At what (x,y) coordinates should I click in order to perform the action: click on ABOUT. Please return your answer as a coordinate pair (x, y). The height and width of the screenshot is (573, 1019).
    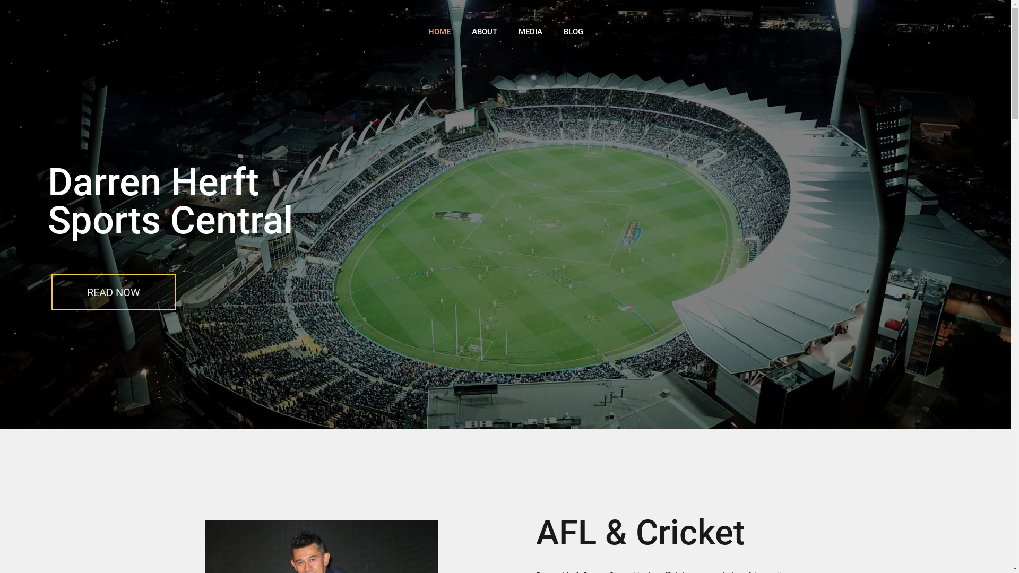
    Looking at the image, I should click on (484, 32).